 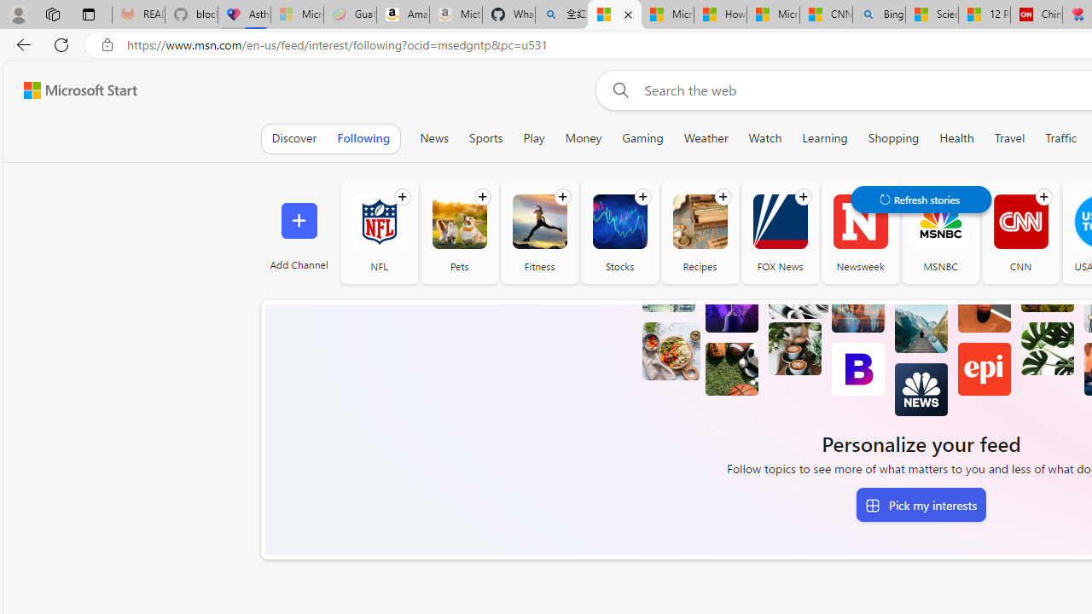 I want to click on Personal Profile, so click(x=18, y=14).